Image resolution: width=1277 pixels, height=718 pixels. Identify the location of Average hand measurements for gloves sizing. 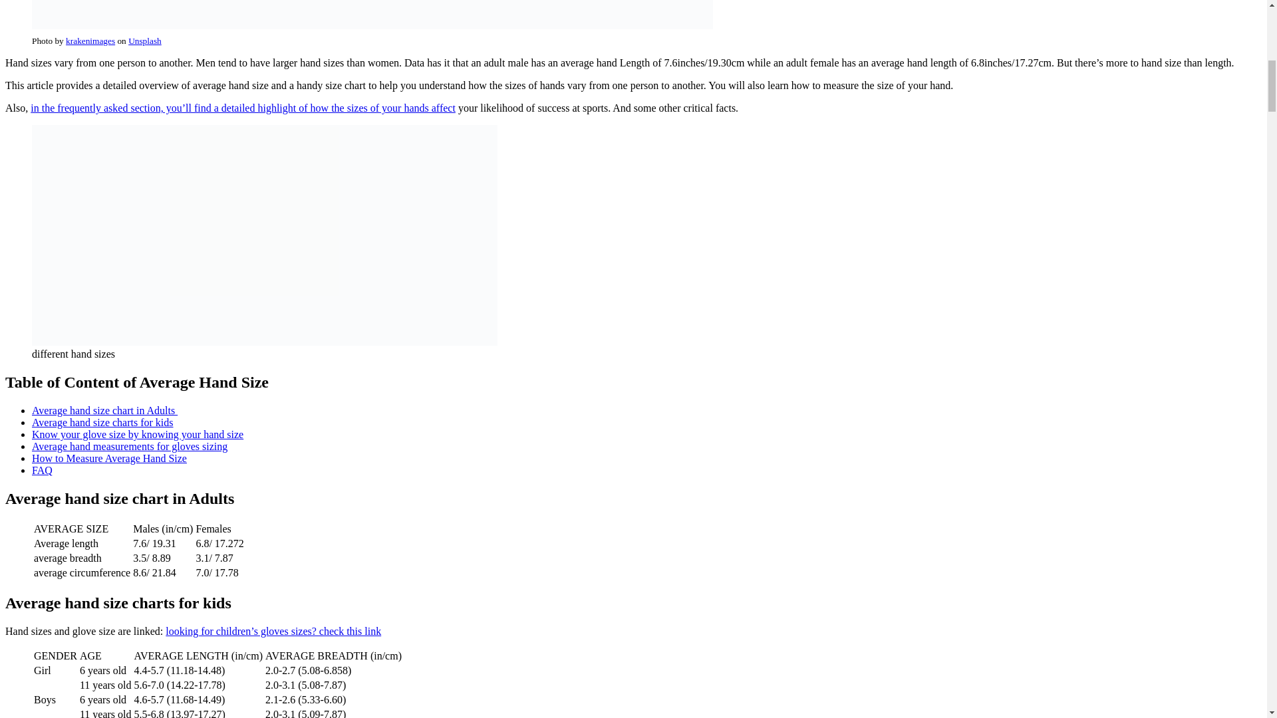
(129, 447).